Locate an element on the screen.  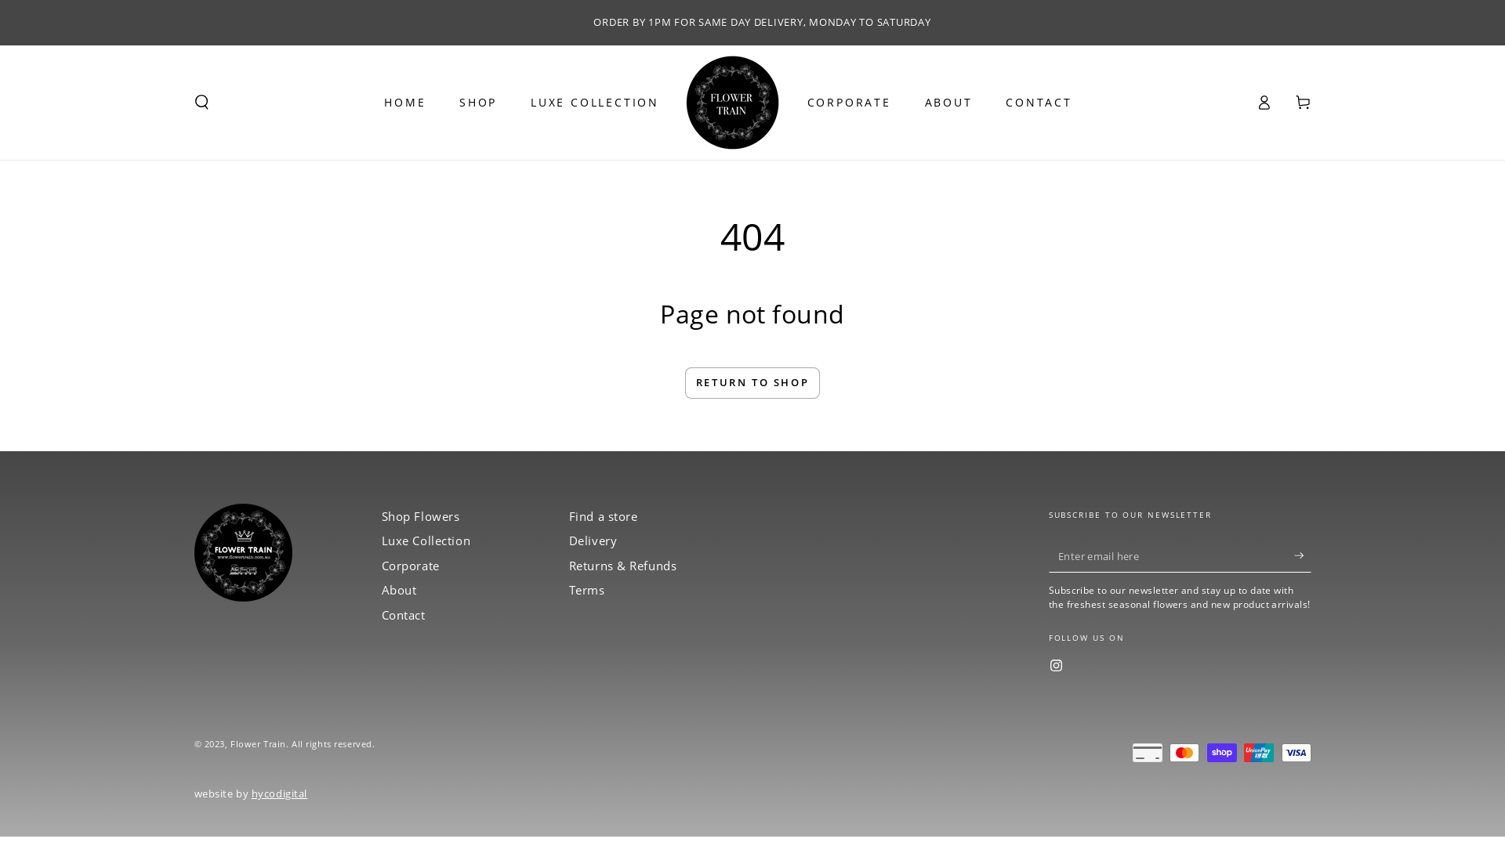
HOME is located at coordinates (405, 103).